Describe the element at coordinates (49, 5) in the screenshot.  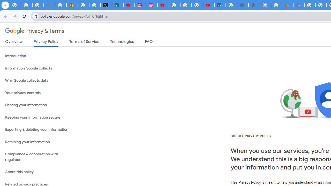
I see `support.google.com - Network error` at that location.